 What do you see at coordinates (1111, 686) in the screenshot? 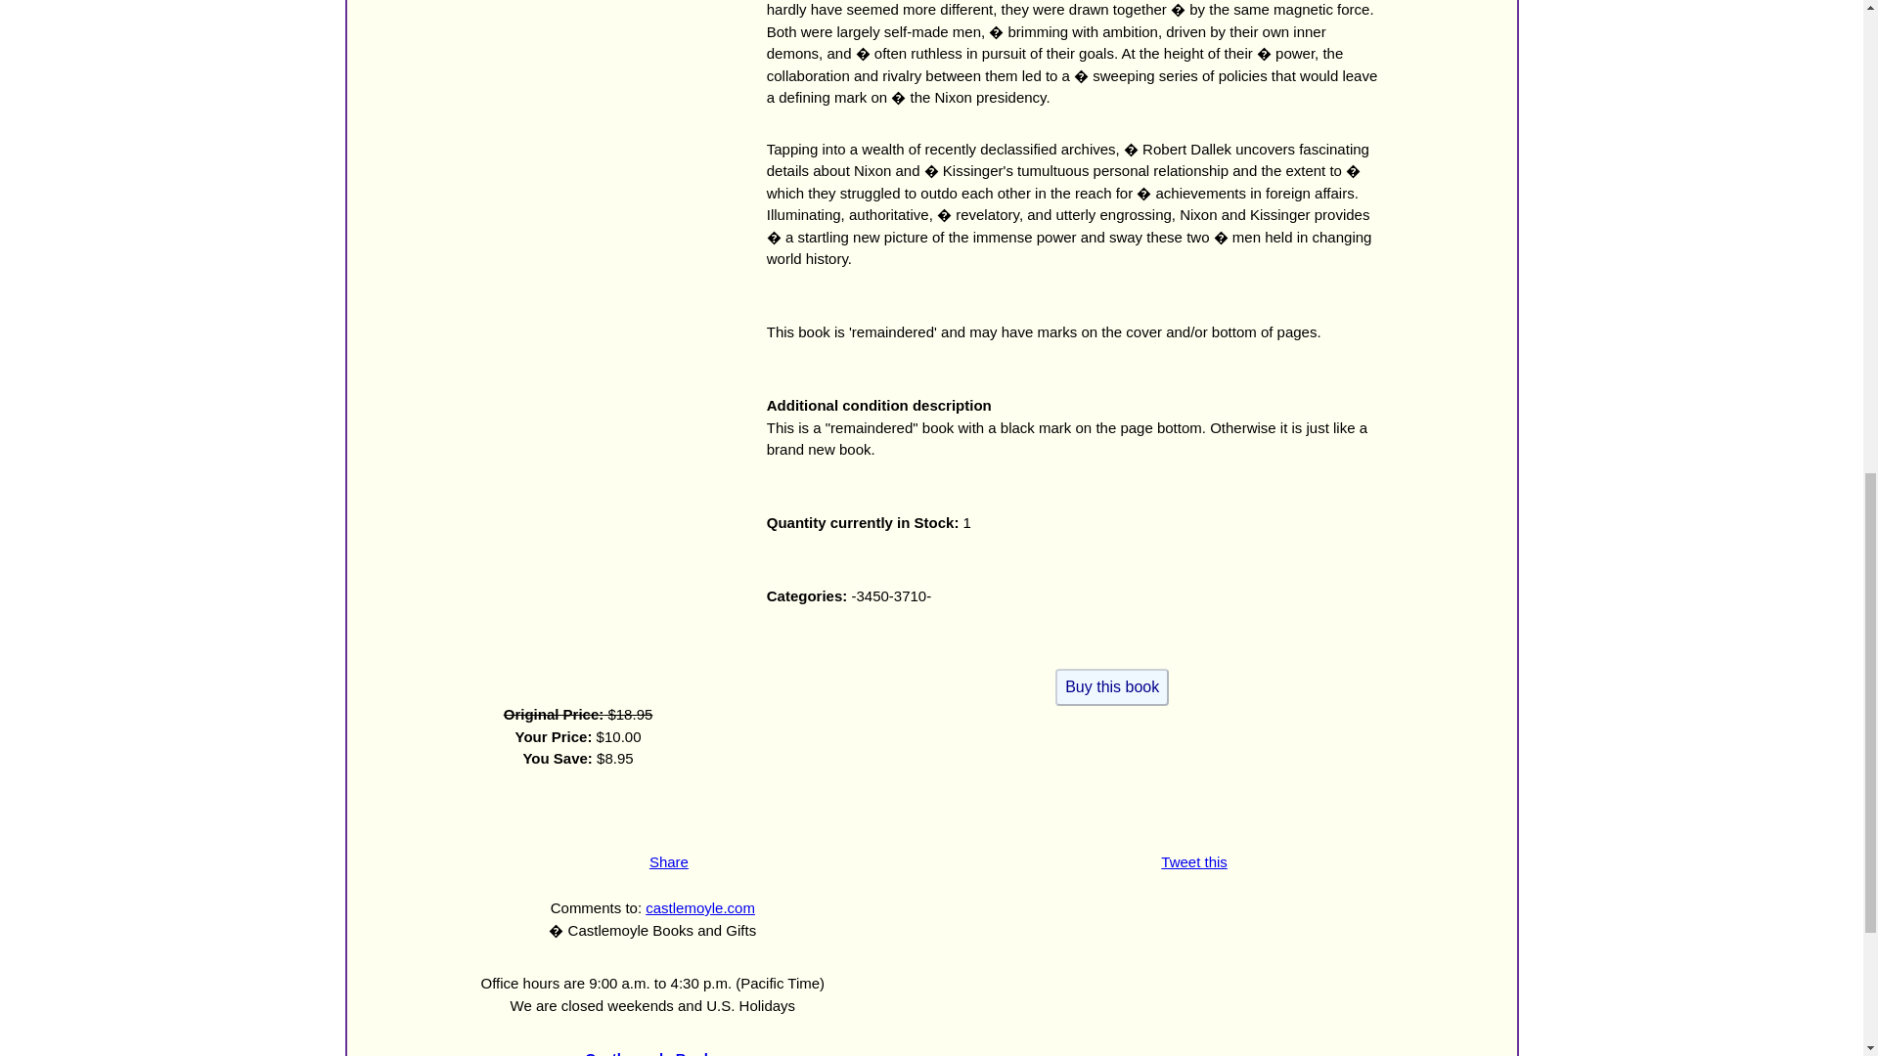
I see `Buy this book` at bounding box center [1111, 686].